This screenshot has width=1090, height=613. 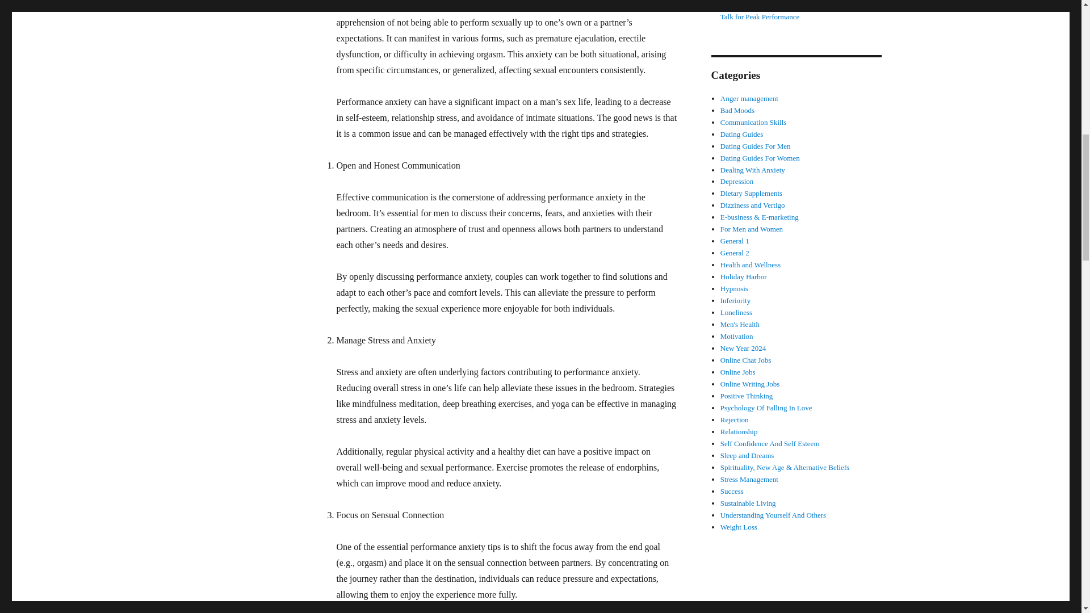 I want to click on Dating Guides, so click(x=741, y=134).